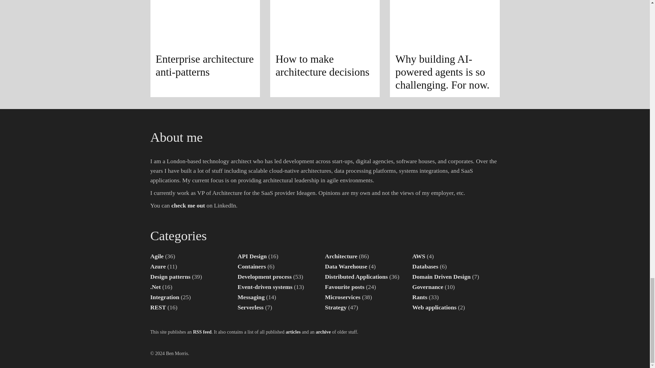 This screenshot has height=368, width=655. I want to click on AWS, so click(418, 256).